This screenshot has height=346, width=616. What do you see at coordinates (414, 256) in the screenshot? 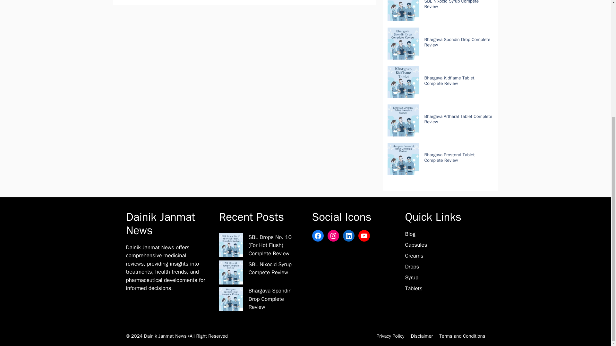
I see `Creams` at bounding box center [414, 256].